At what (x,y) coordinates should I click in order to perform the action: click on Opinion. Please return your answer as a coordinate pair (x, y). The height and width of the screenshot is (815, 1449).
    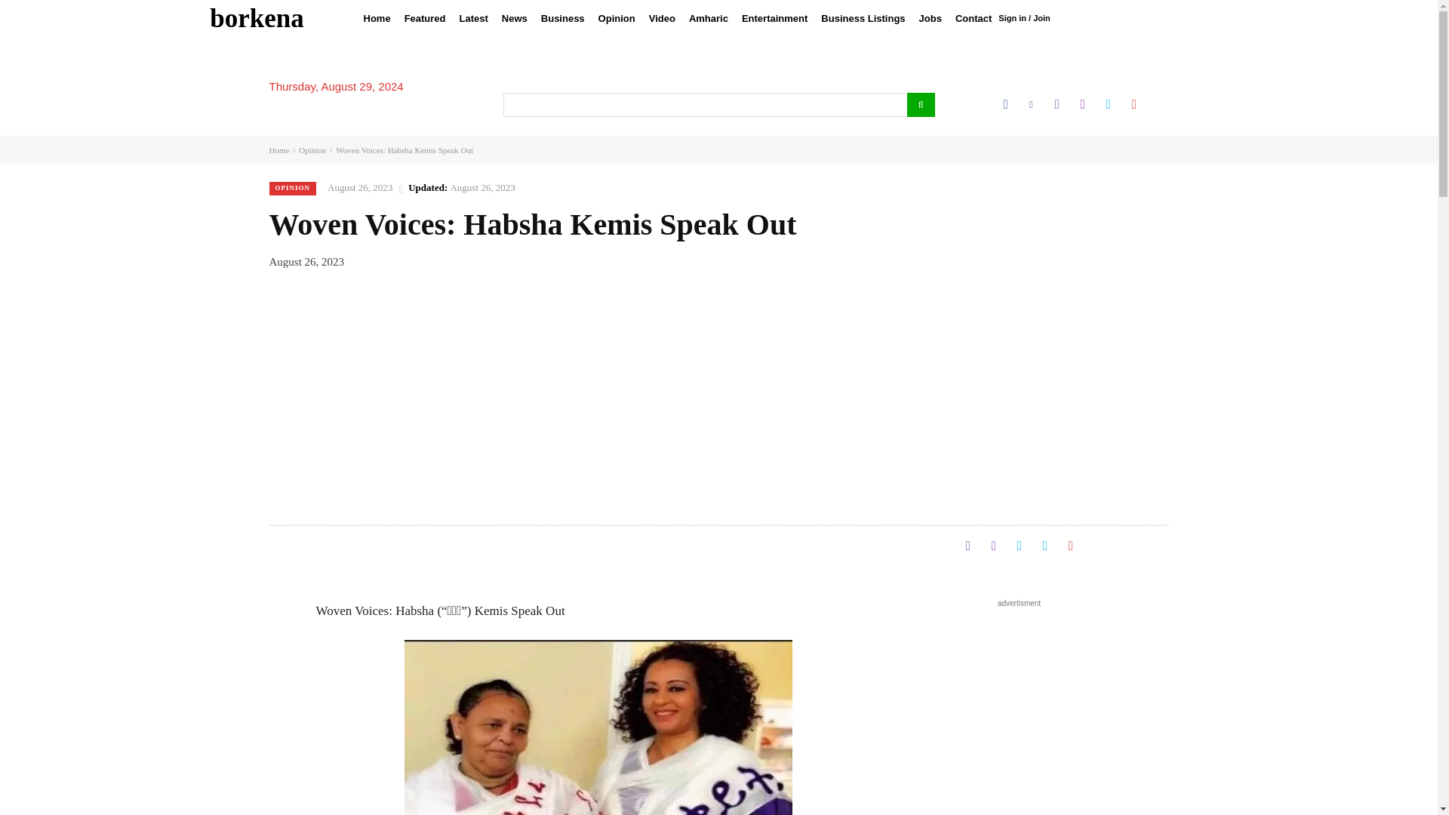
    Looking at the image, I should click on (616, 18).